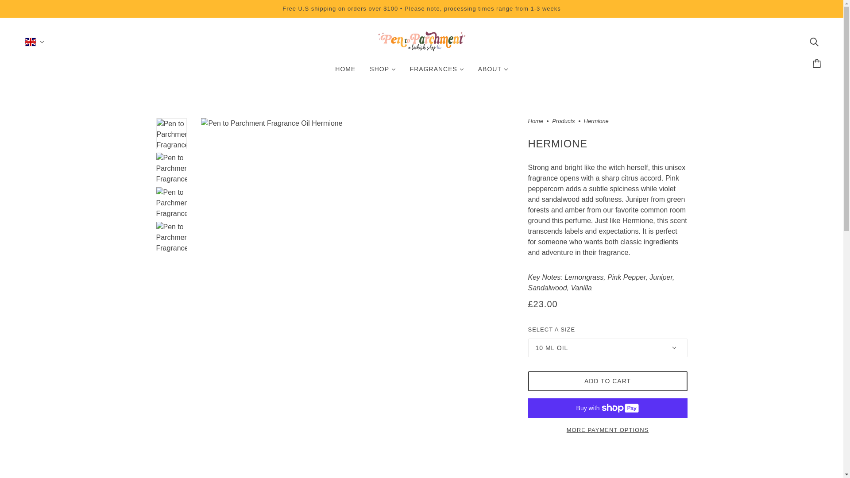  I want to click on Products, so click(563, 121).